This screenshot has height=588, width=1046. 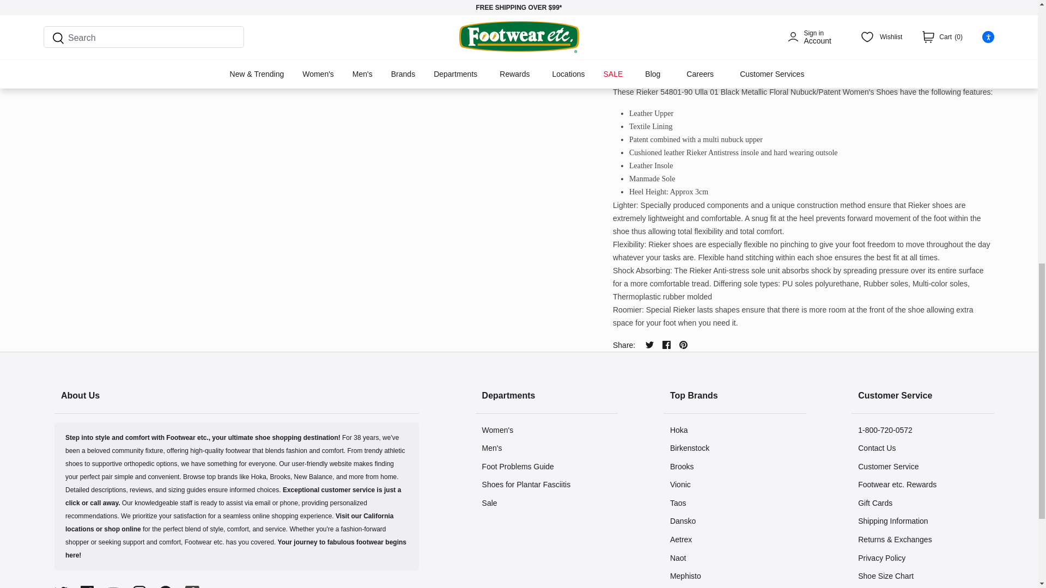 I want to click on Twitter, so click(x=61, y=587).